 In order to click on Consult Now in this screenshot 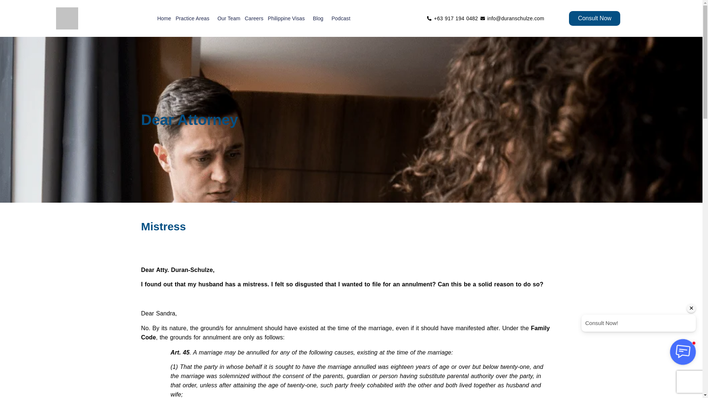, I will do `click(594, 18)`.